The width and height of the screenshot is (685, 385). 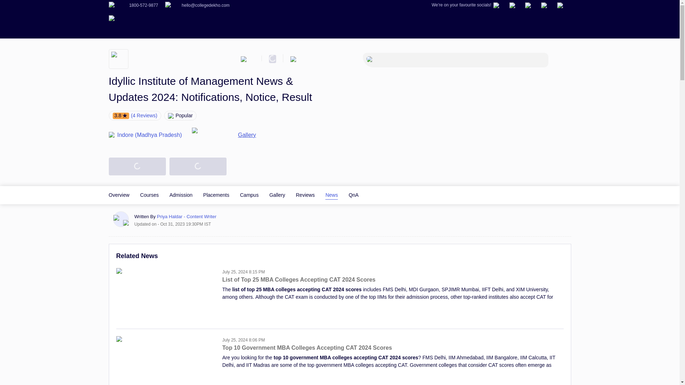 What do you see at coordinates (181, 195) in the screenshot?
I see `Idyllic Institute of Management Admission` at bounding box center [181, 195].